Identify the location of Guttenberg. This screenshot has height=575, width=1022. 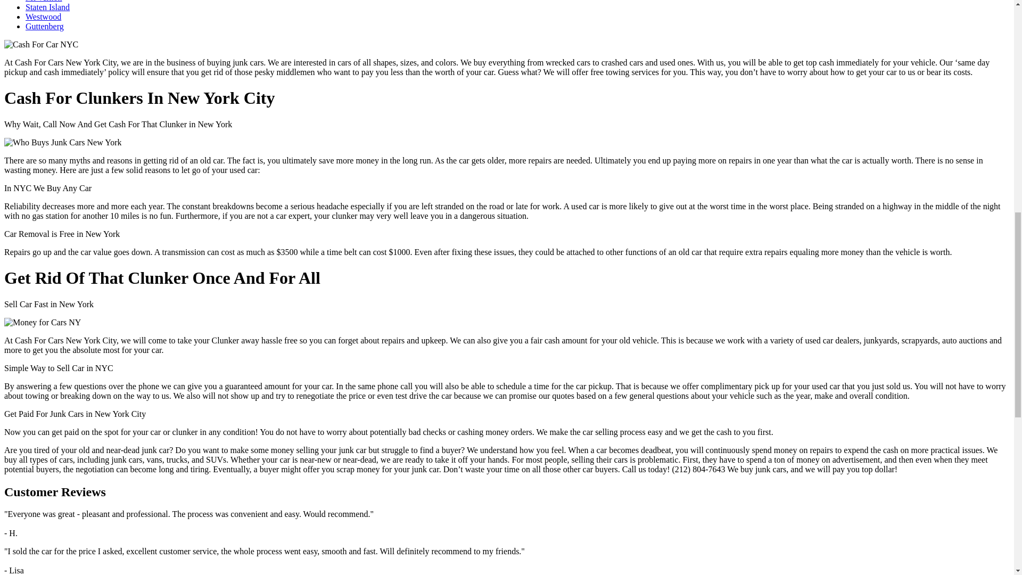
(45, 27).